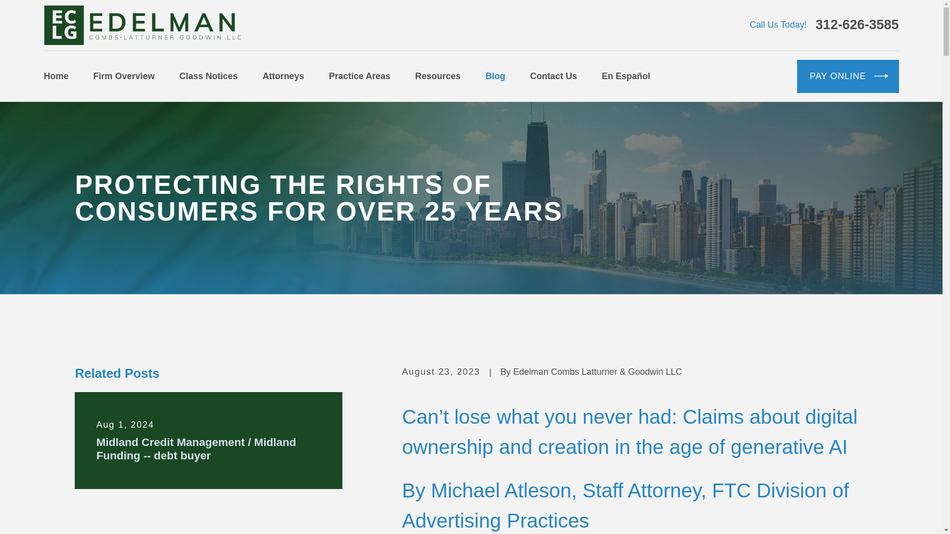  Describe the element at coordinates (359, 76) in the screenshot. I see `Practice Areas` at that location.